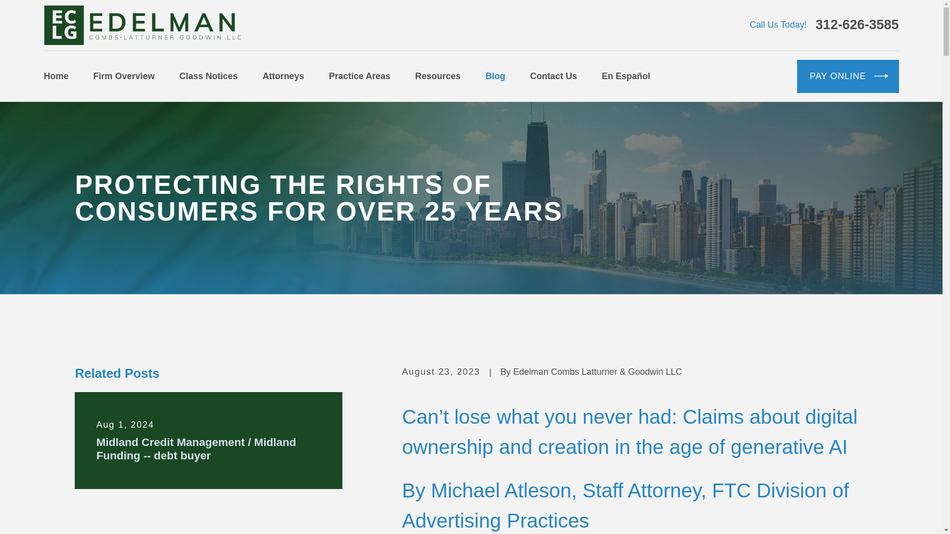  Describe the element at coordinates (359, 76) in the screenshot. I see `Practice Areas` at that location.